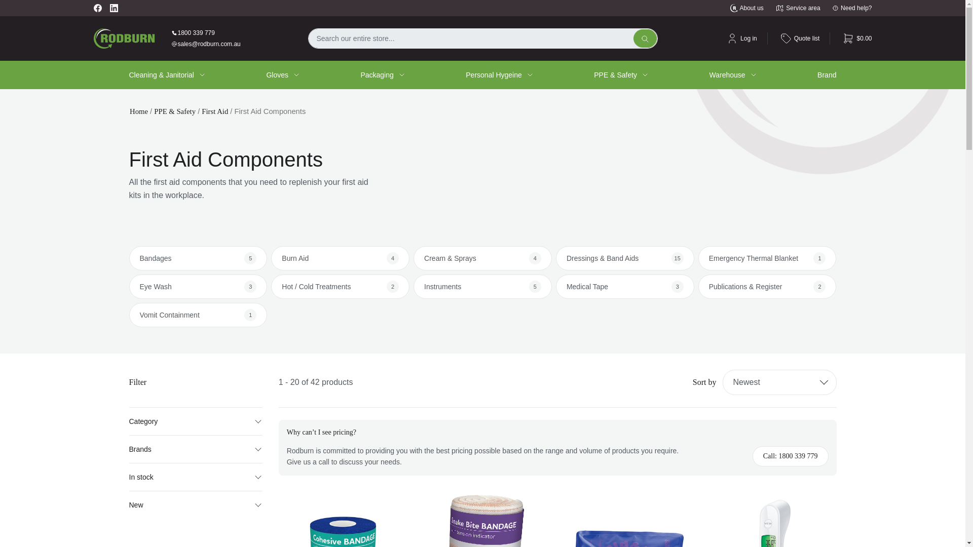  Describe the element at coordinates (746, 8) in the screenshot. I see `About us` at that location.